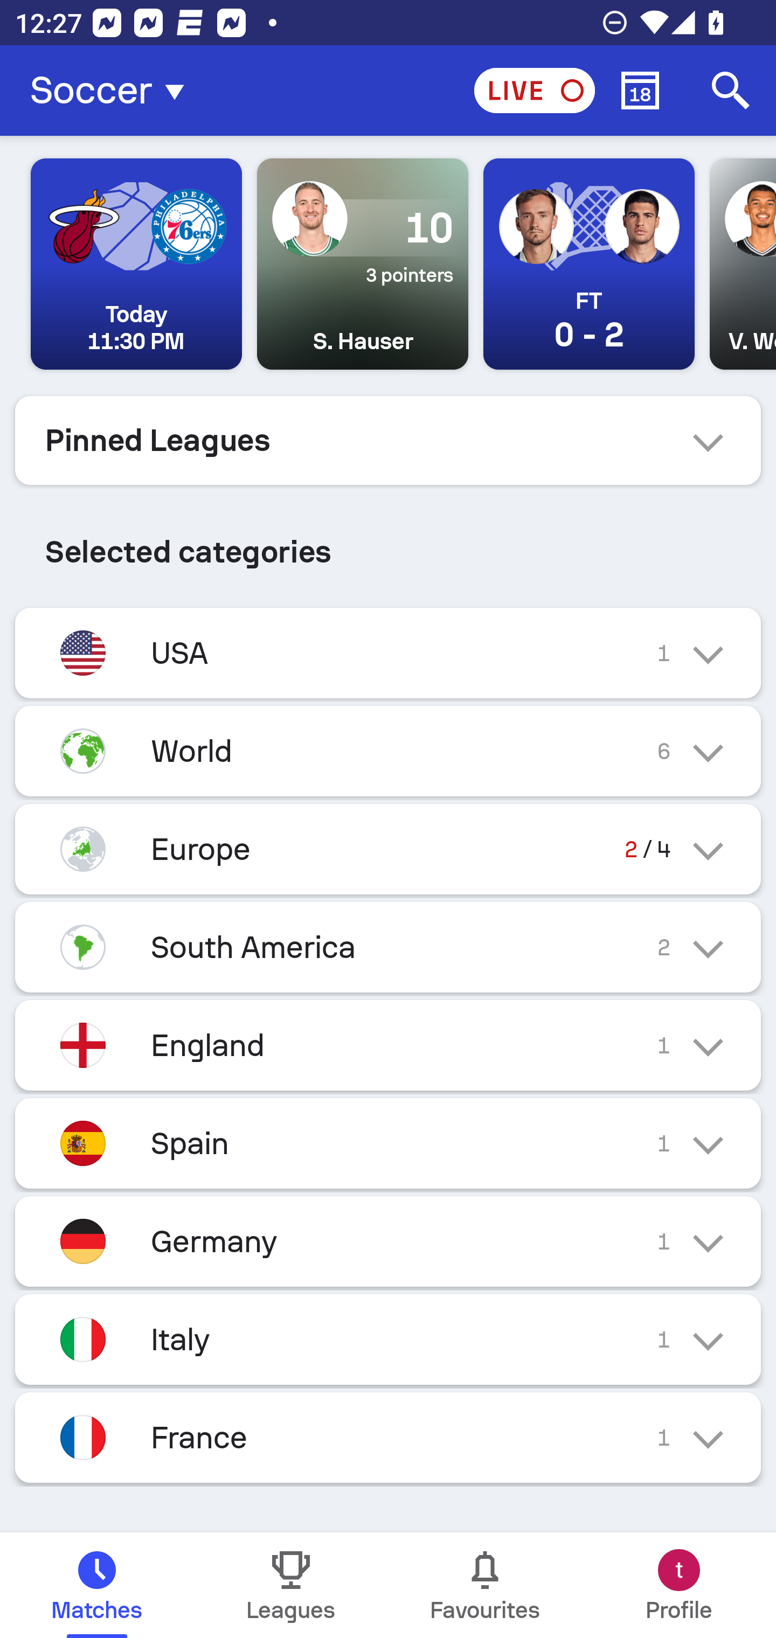 This screenshot has width=776, height=1638. I want to click on Germany 1, so click(388, 1241).